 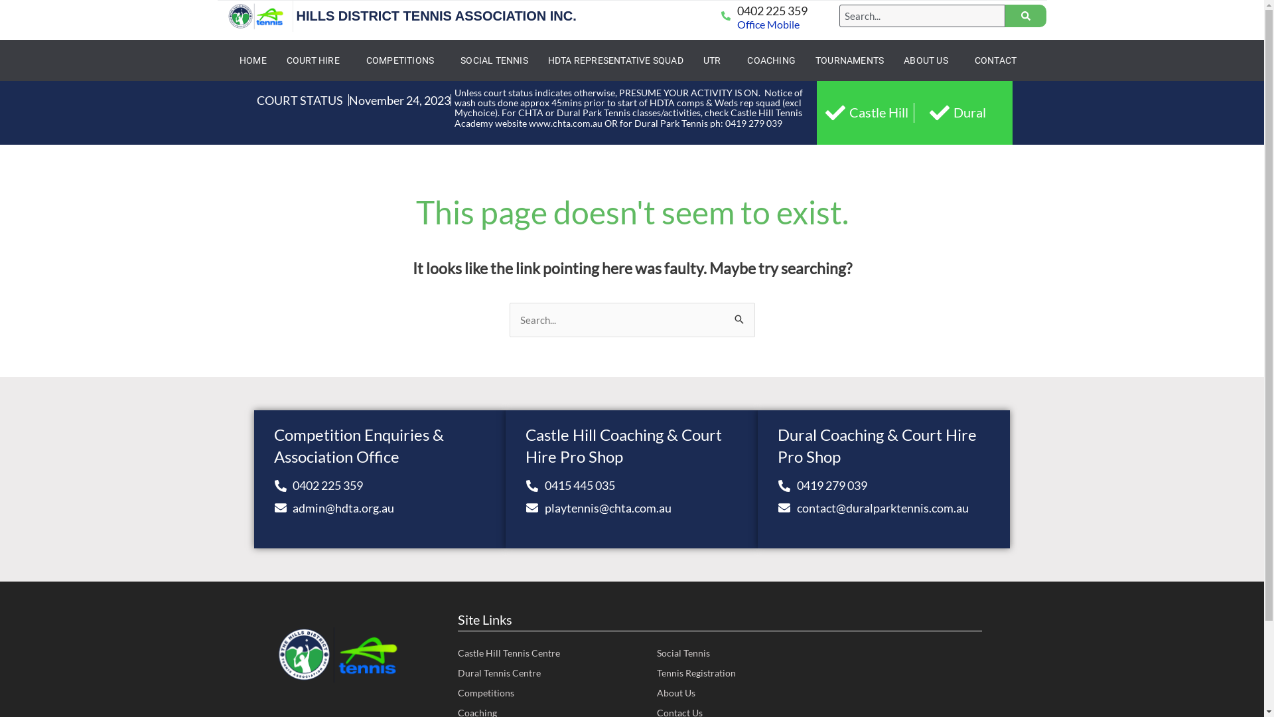 I want to click on contact@duralparktennis.com.au, so click(x=894, y=507).